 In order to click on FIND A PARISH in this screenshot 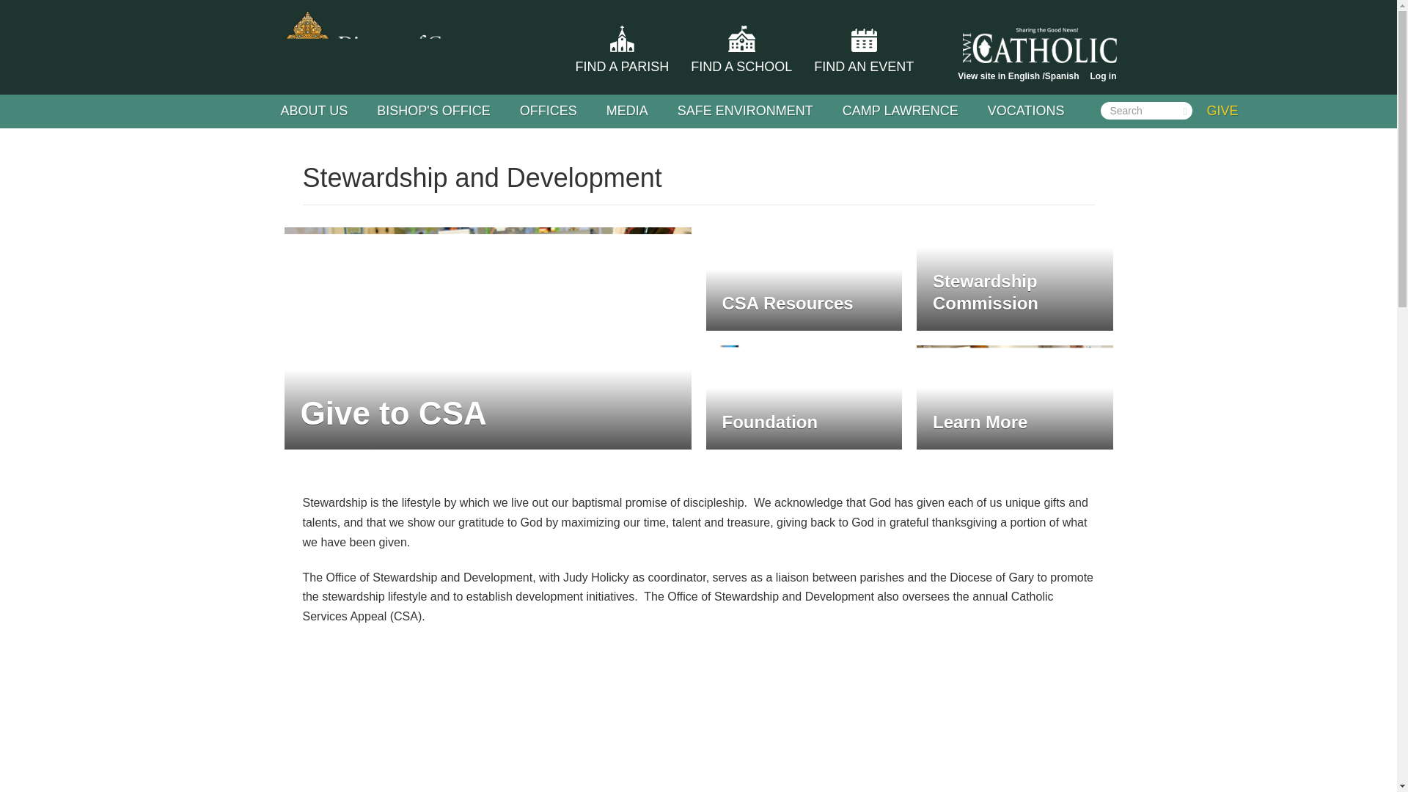, I will do `click(623, 67)`.